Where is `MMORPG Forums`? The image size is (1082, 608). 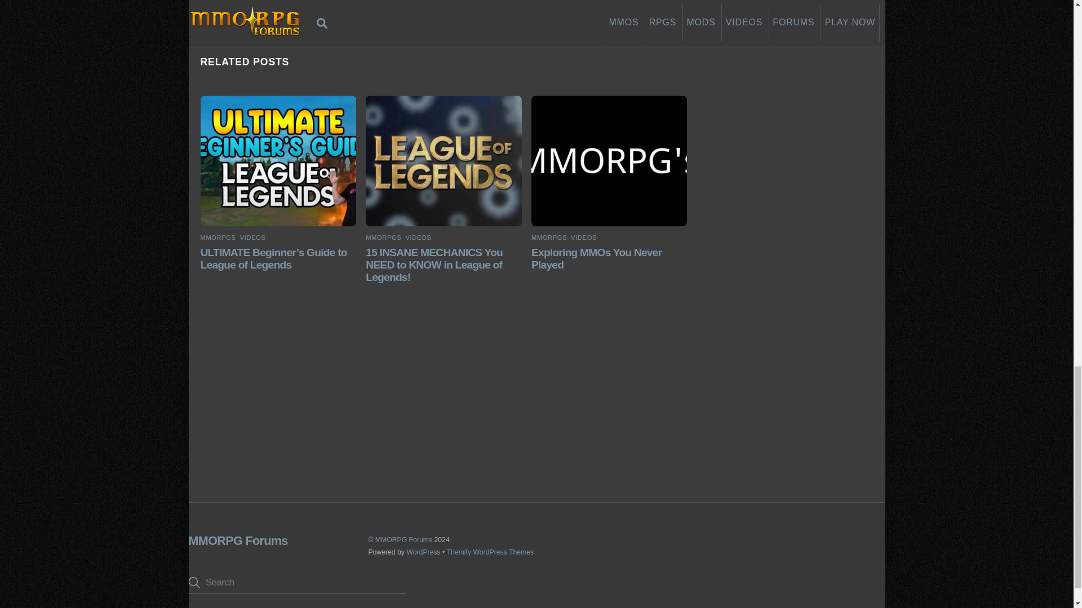 MMORPG Forums is located at coordinates (238, 540).